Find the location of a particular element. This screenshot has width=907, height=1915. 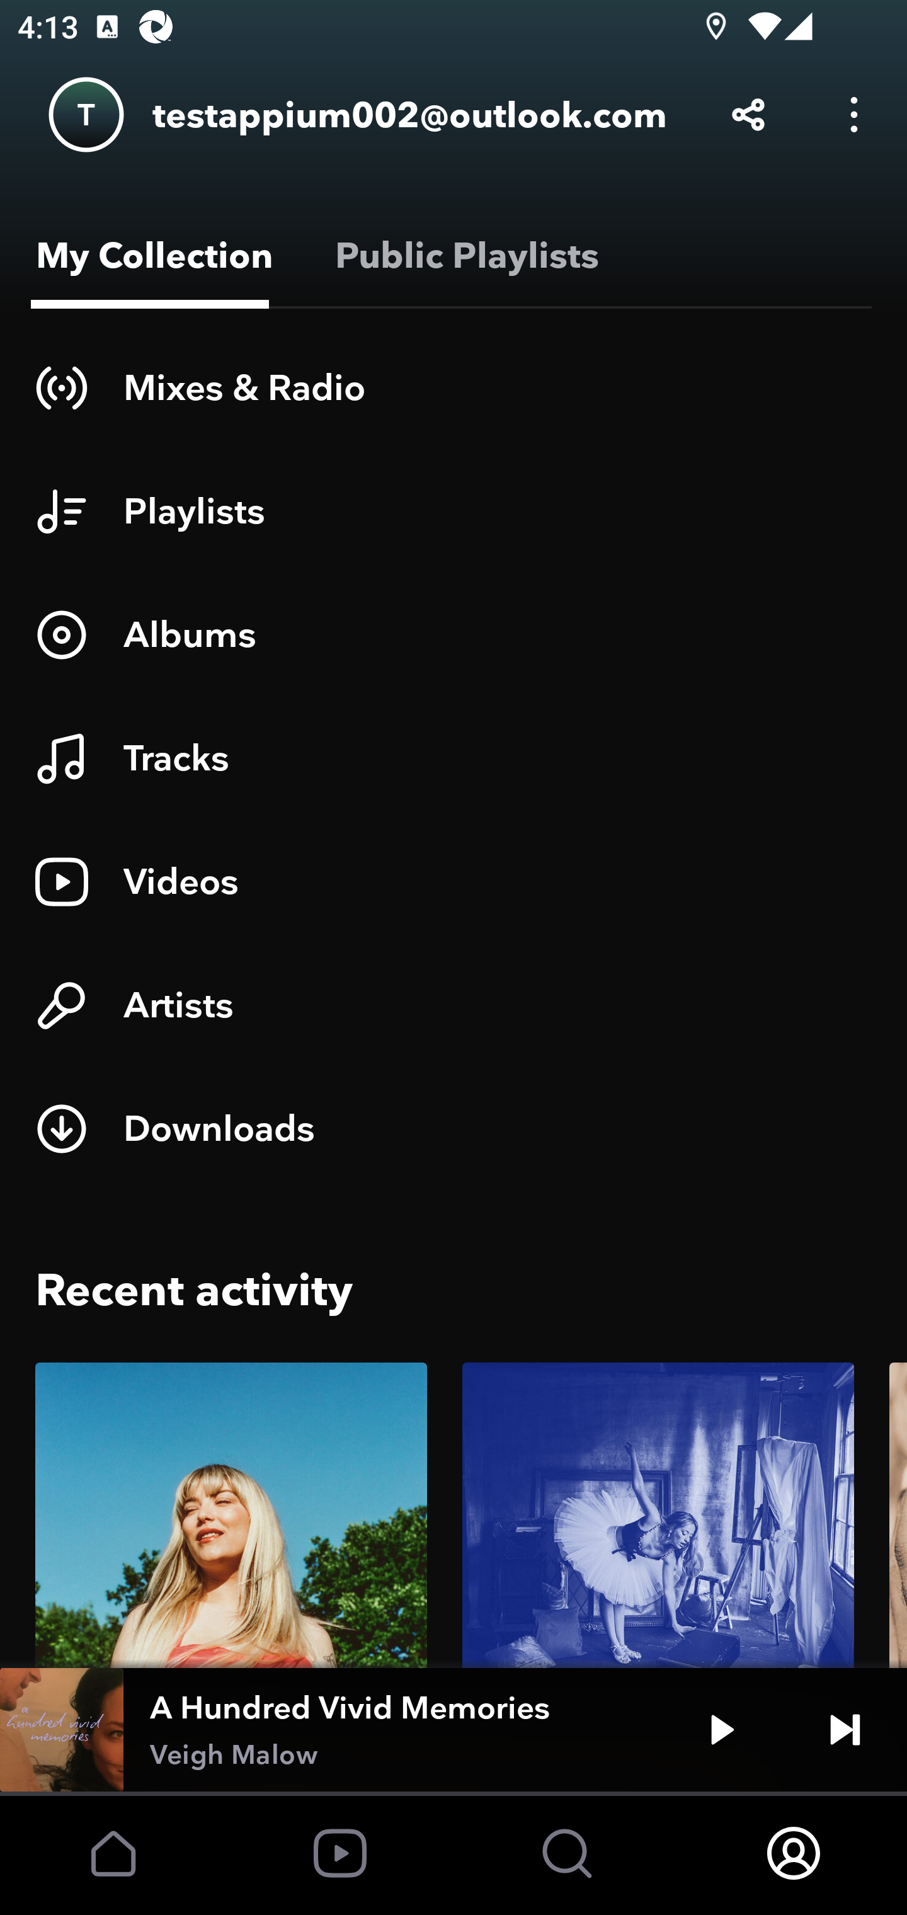

Downloads is located at coordinates (453, 1129).